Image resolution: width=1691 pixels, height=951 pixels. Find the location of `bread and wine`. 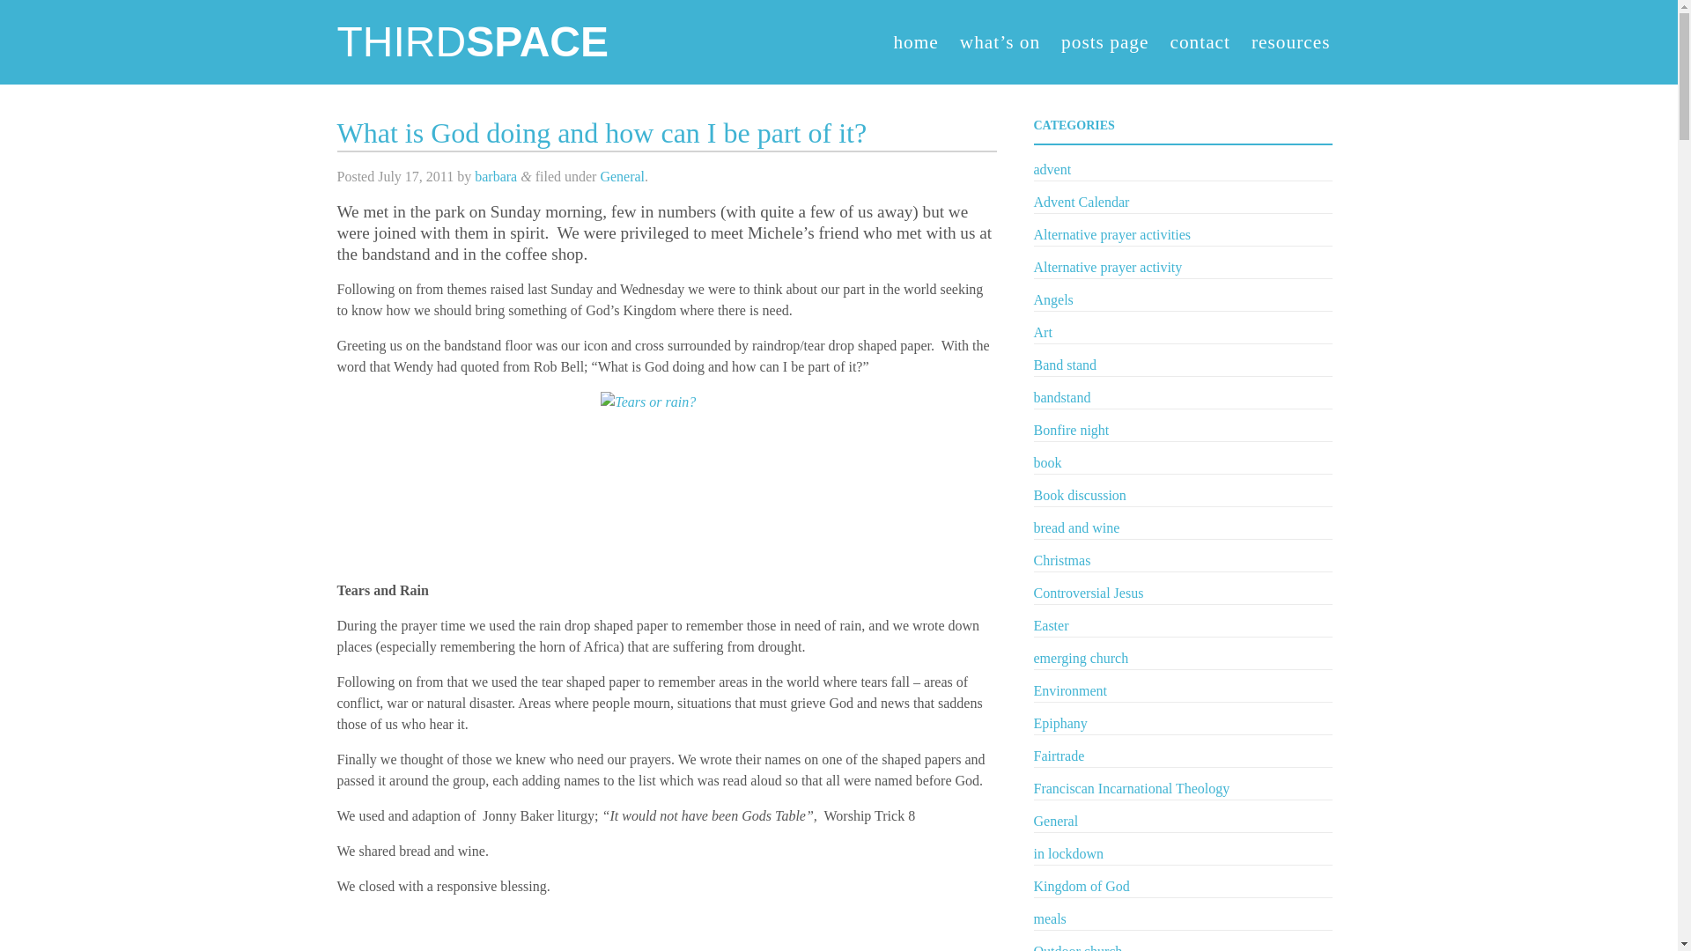

bread and wine is located at coordinates (1076, 527).